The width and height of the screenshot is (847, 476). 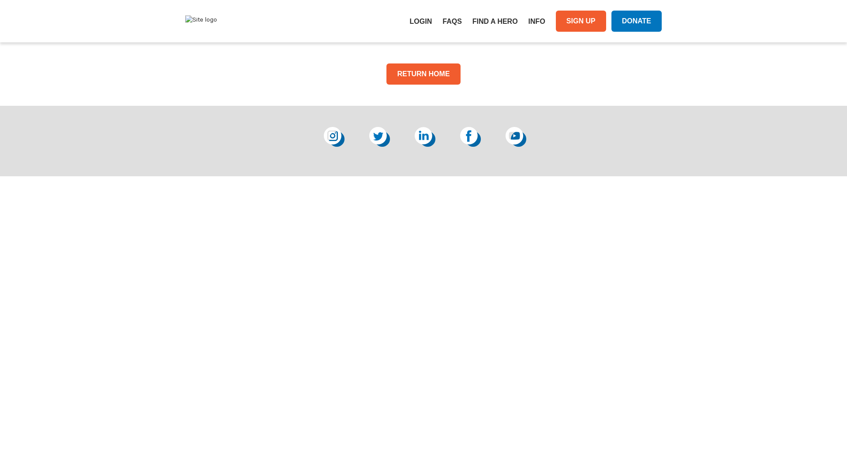 I want to click on FAQS, so click(x=452, y=21).